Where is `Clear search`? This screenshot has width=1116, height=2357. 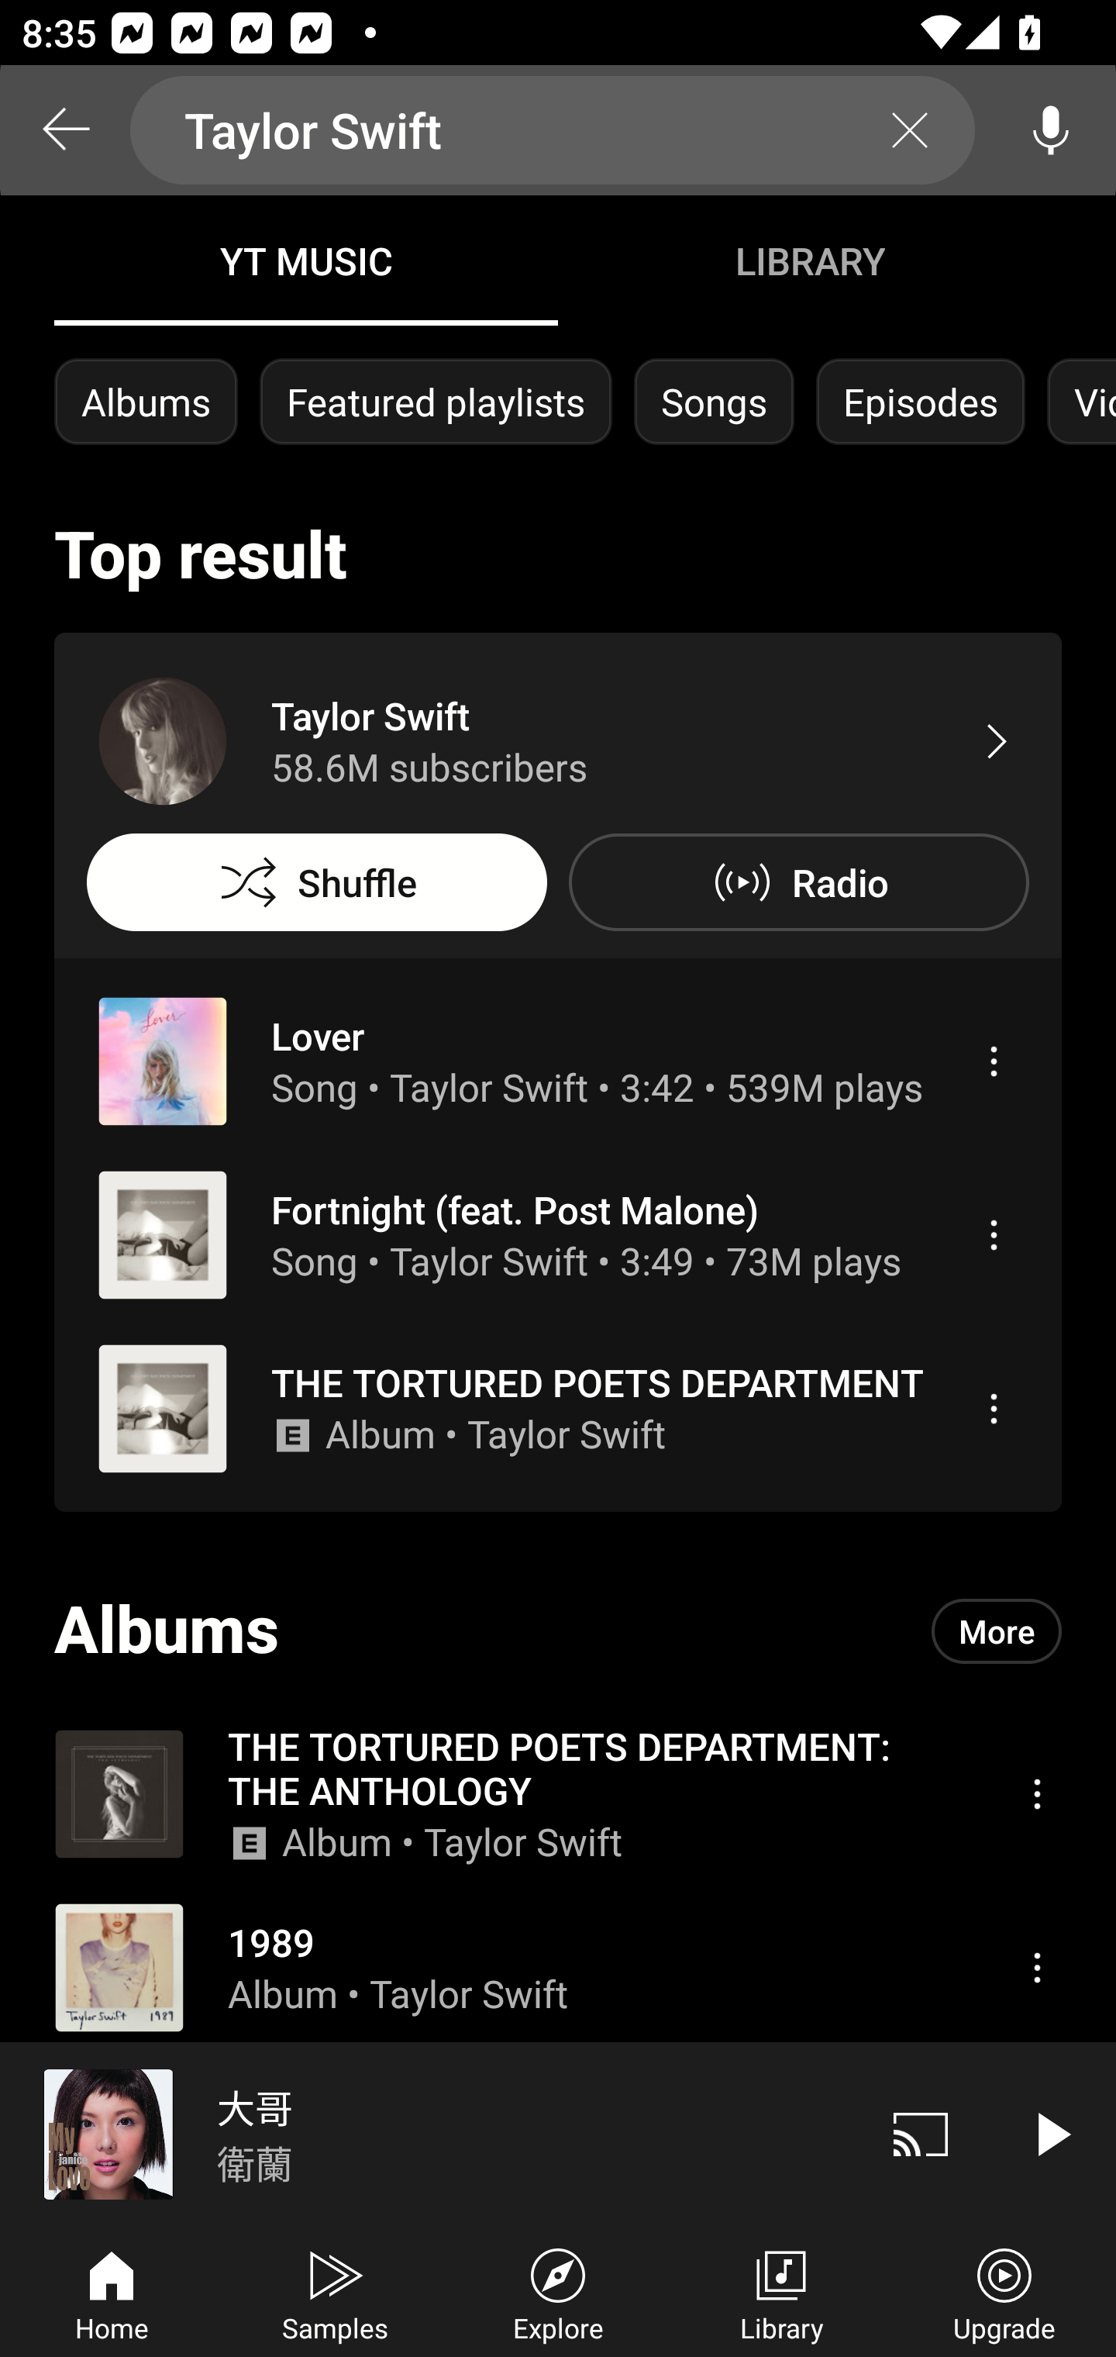
Clear search is located at coordinates (910, 130).